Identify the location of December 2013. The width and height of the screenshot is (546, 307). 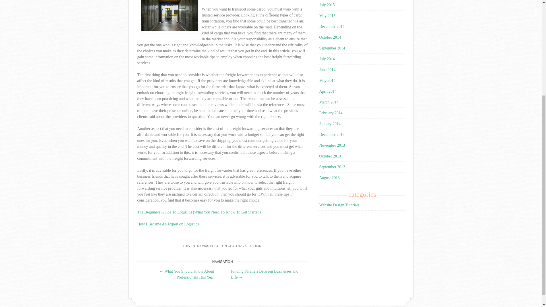
(332, 134).